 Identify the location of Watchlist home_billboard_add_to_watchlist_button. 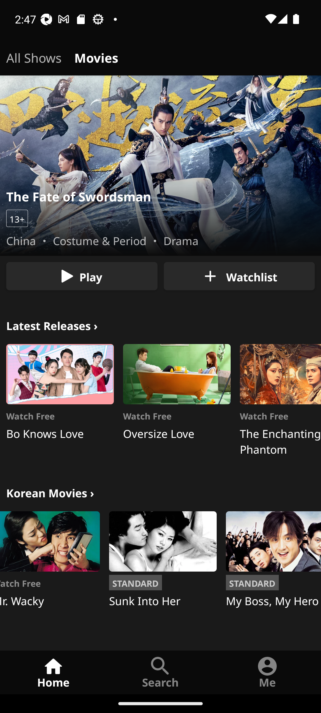
(239, 276).